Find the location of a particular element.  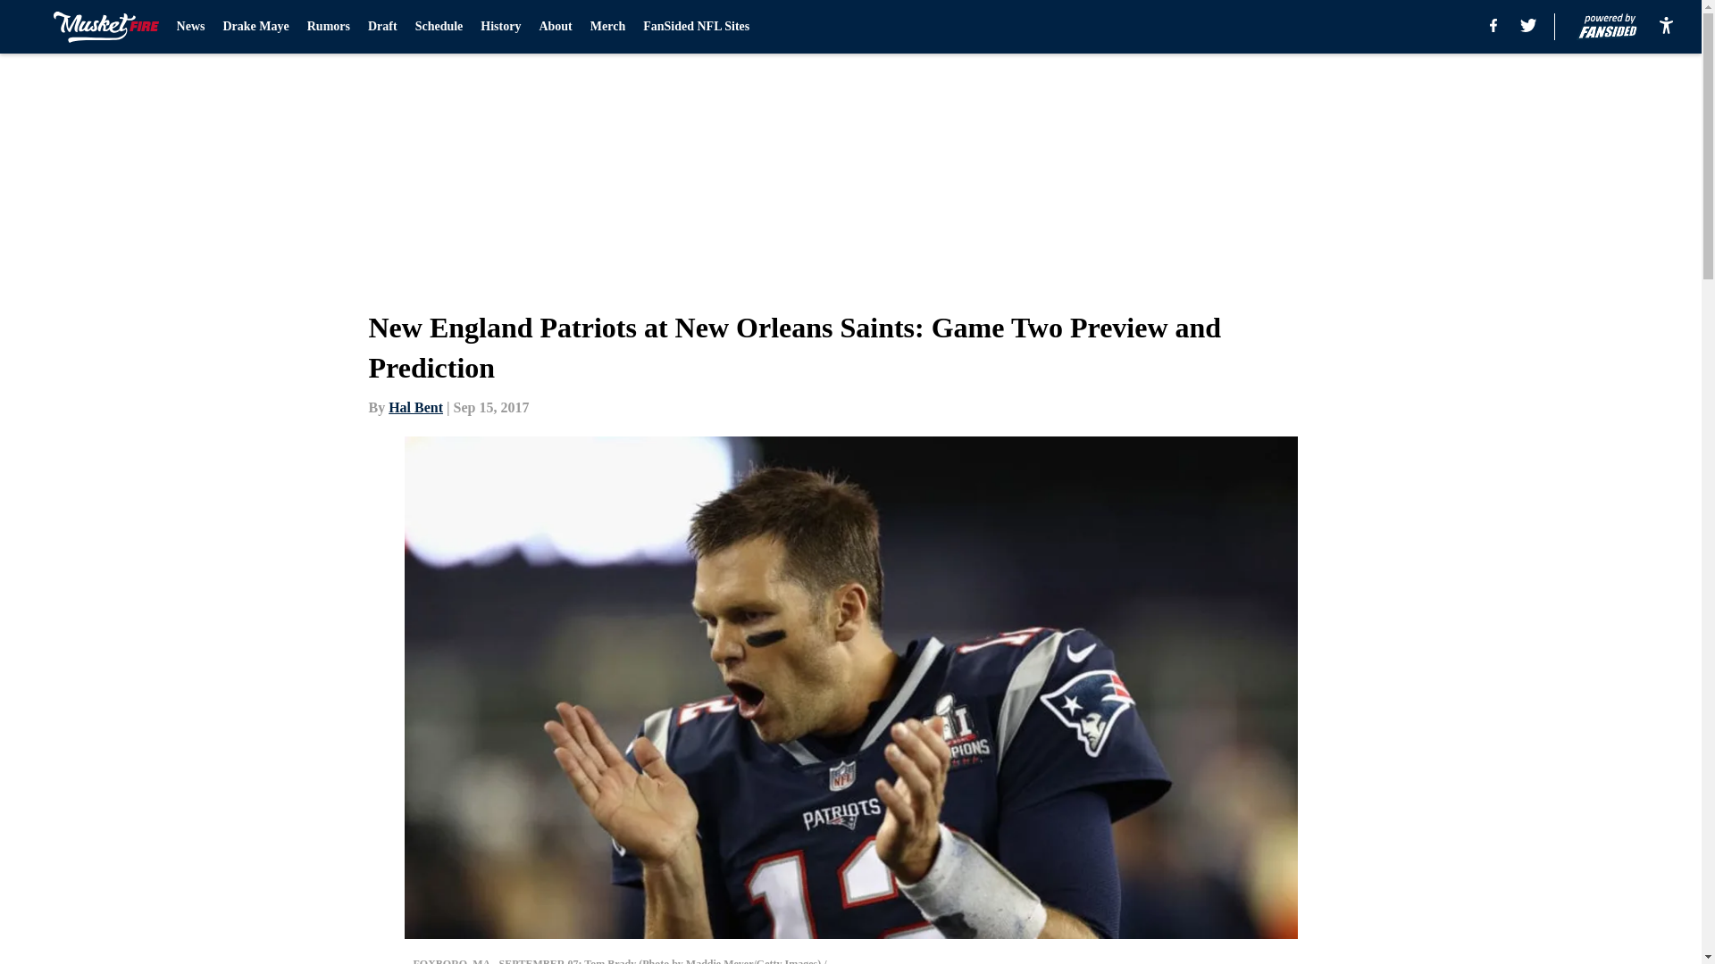

Merch is located at coordinates (607, 27).